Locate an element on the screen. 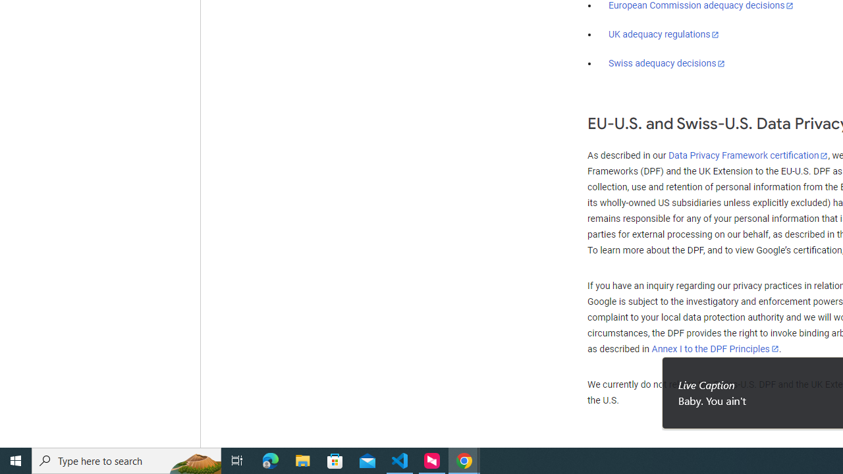  Annex I to the DPF Principles is located at coordinates (715, 349).